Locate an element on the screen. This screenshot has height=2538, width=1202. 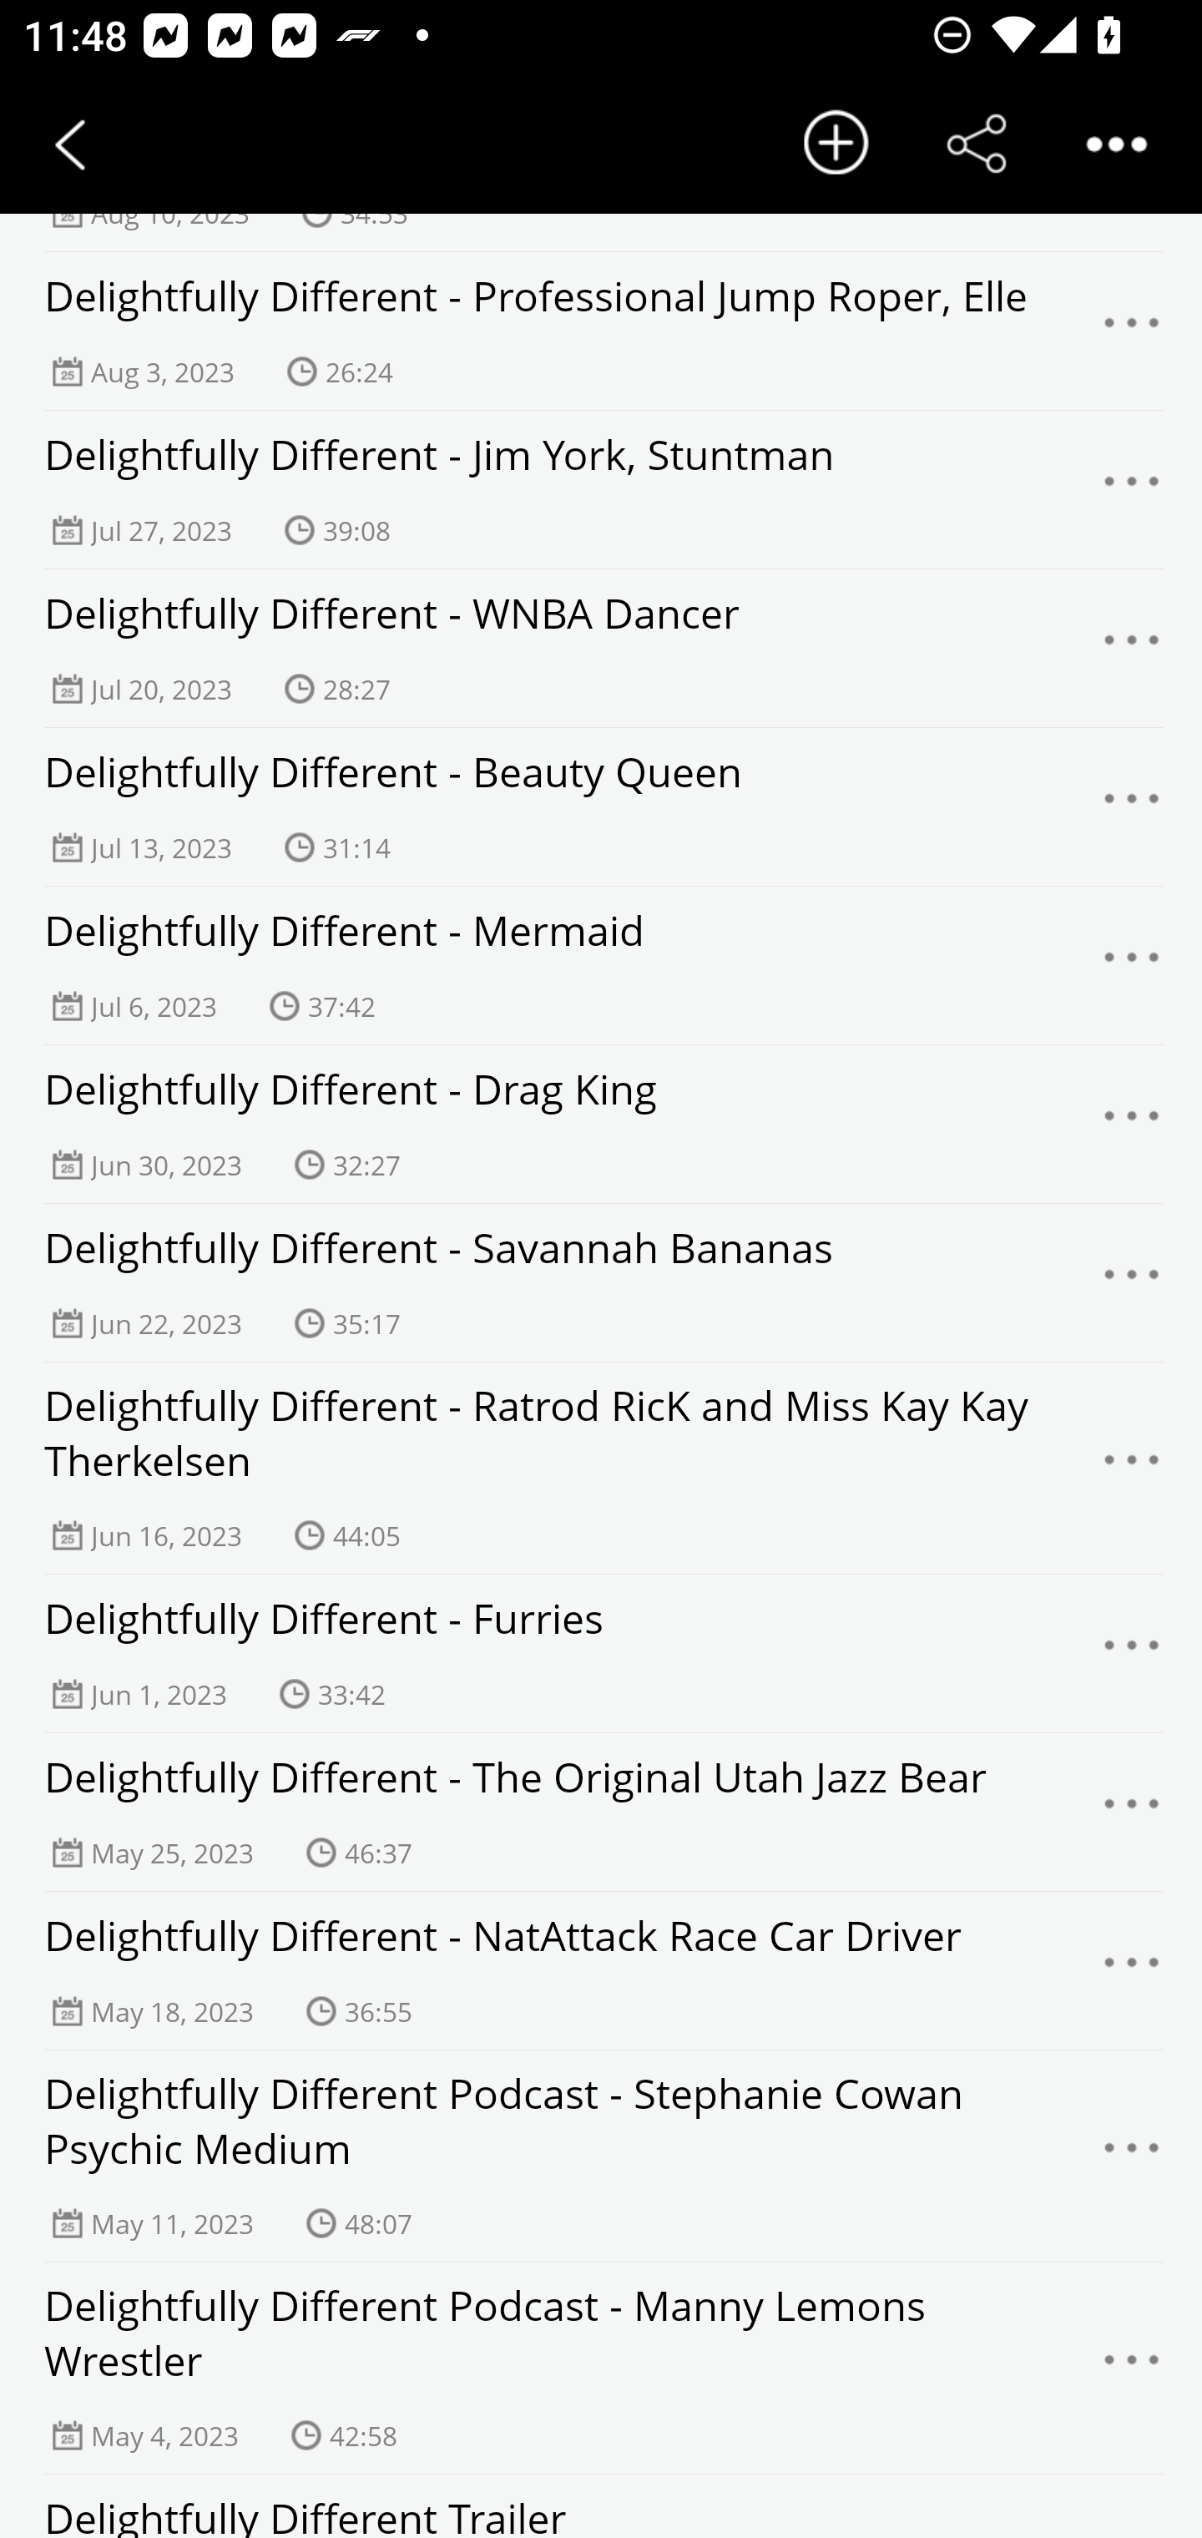
Menu is located at coordinates (1132, 2369).